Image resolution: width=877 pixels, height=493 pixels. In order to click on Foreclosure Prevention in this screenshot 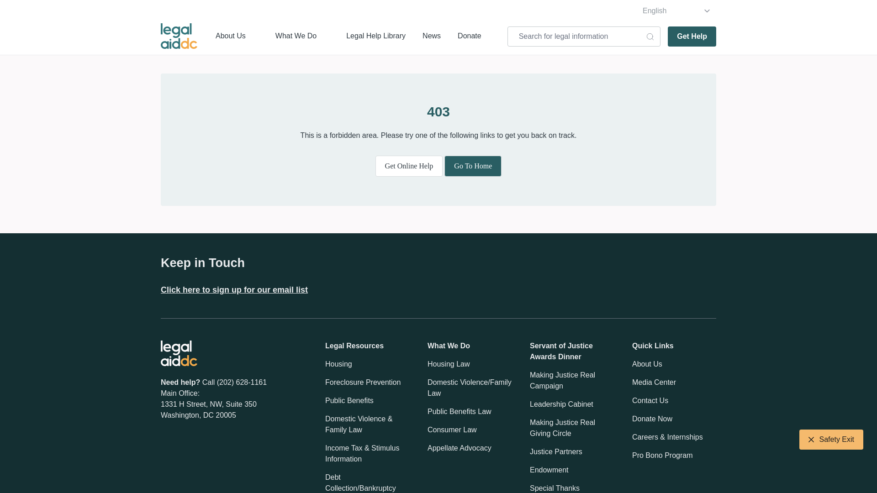, I will do `click(363, 383)`.